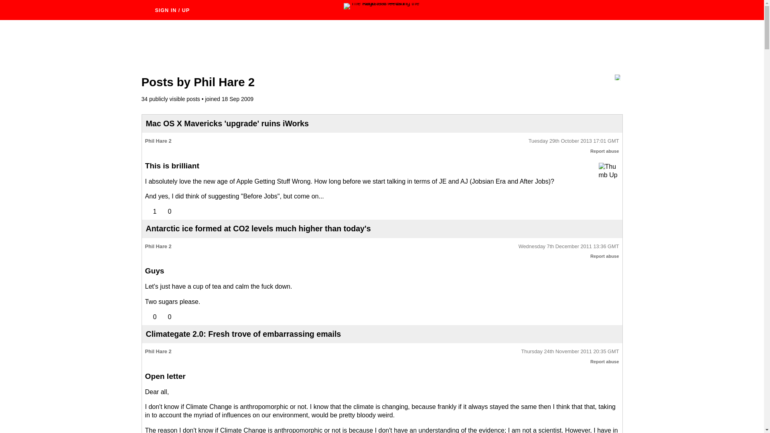 Image resolution: width=770 pixels, height=433 pixels. I want to click on Like this post? Vote for it!, so click(151, 212).